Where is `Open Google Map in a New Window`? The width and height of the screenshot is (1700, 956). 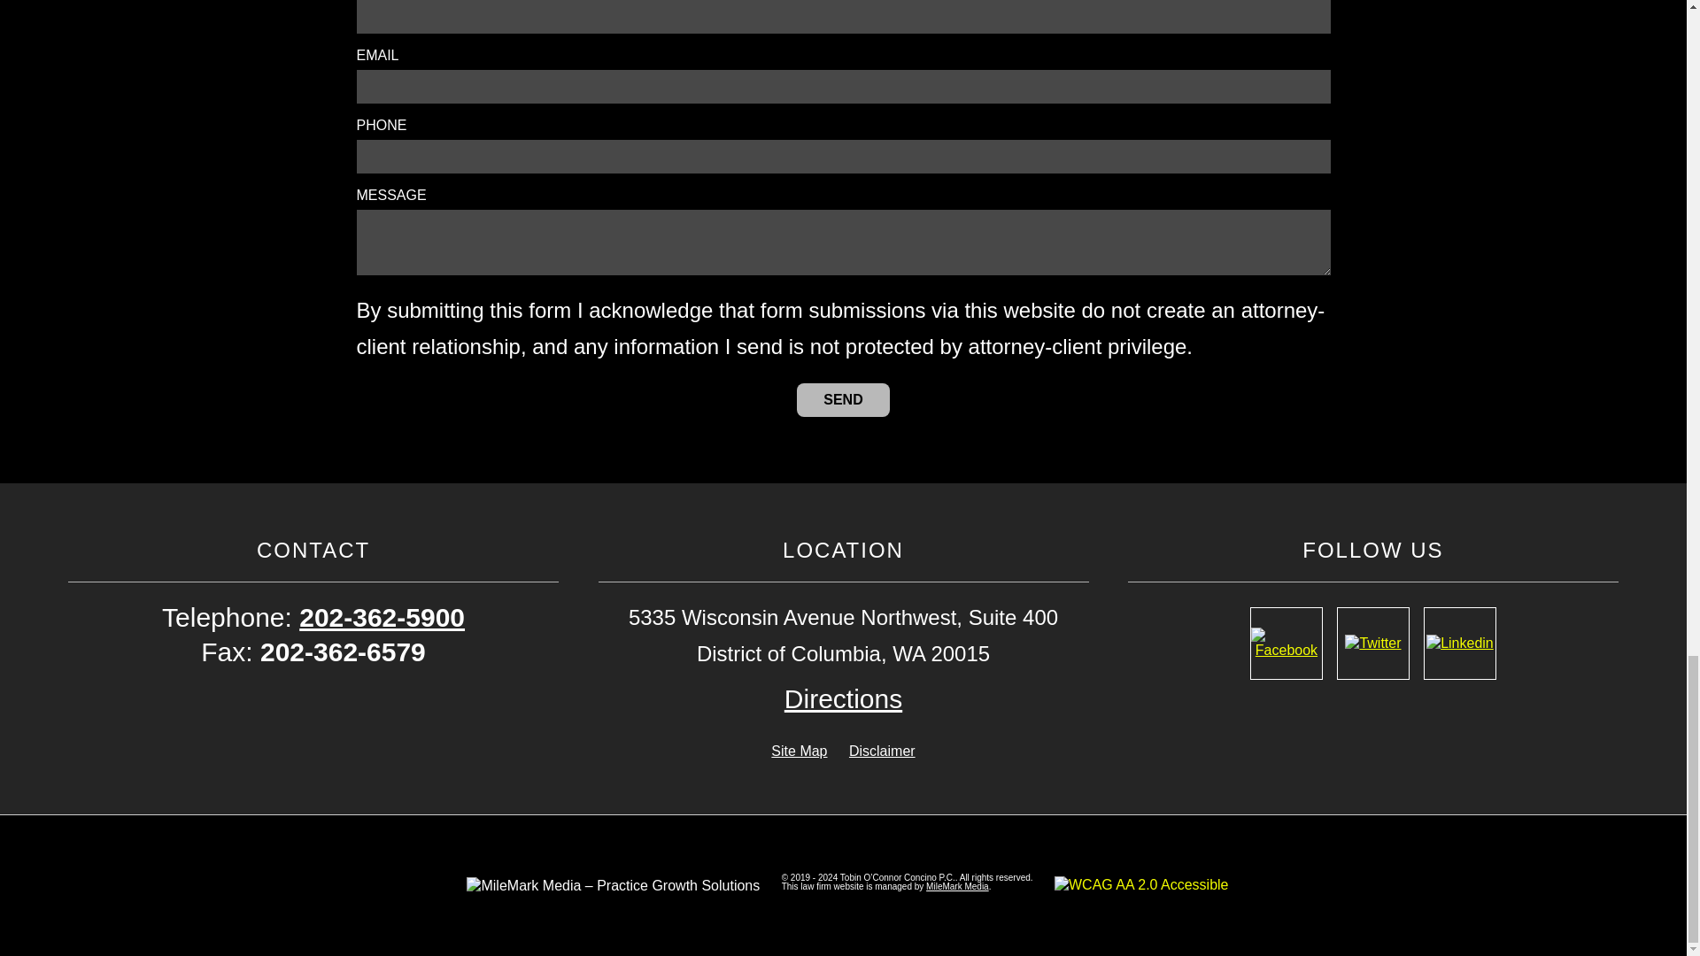 Open Google Map in a New Window is located at coordinates (843, 698).